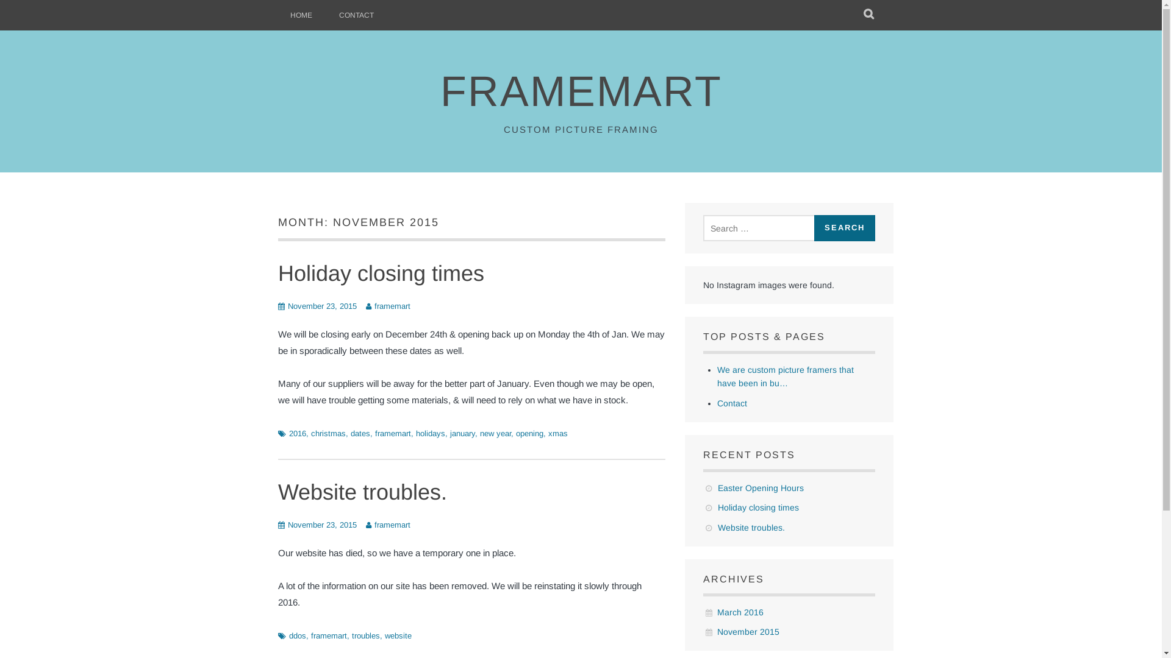  Describe the element at coordinates (298, 434) in the screenshot. I see `2016` at that location.